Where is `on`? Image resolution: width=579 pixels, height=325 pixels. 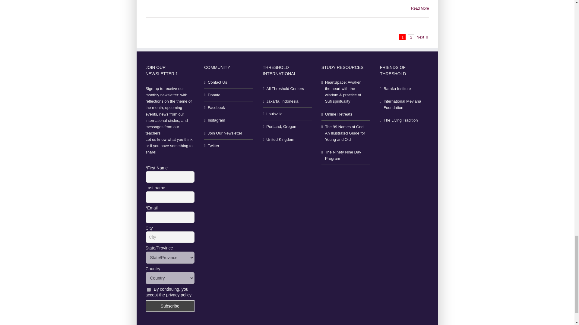
on is located at coordinates (148, 289).